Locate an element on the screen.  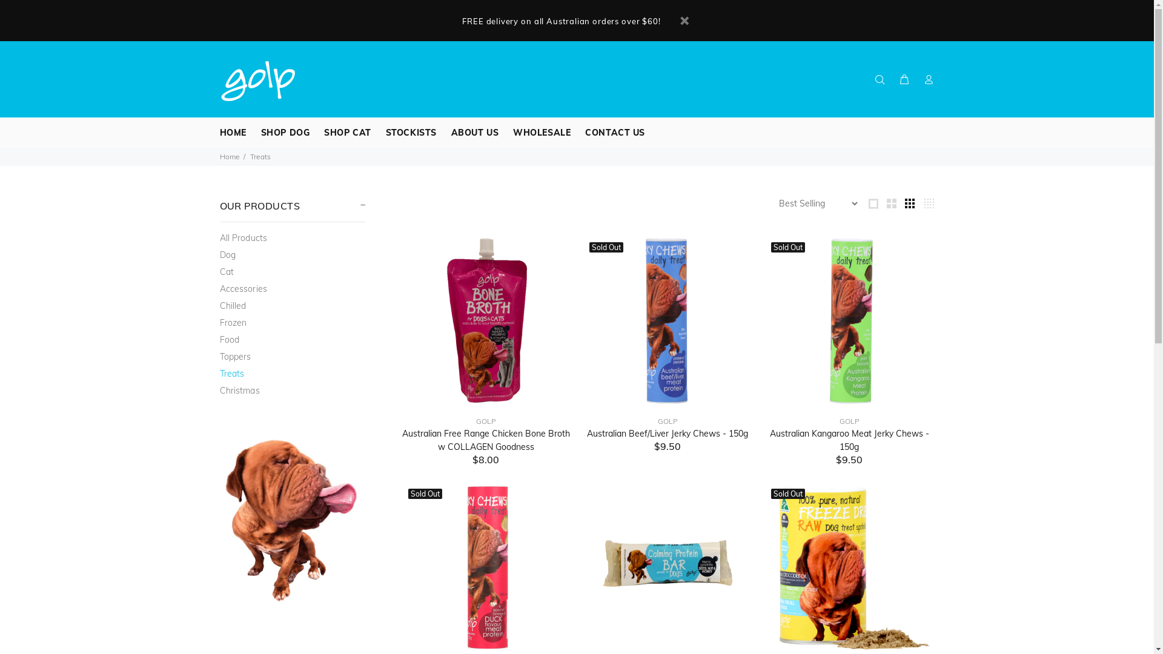
Accessories is located at coordinates (292, 289).